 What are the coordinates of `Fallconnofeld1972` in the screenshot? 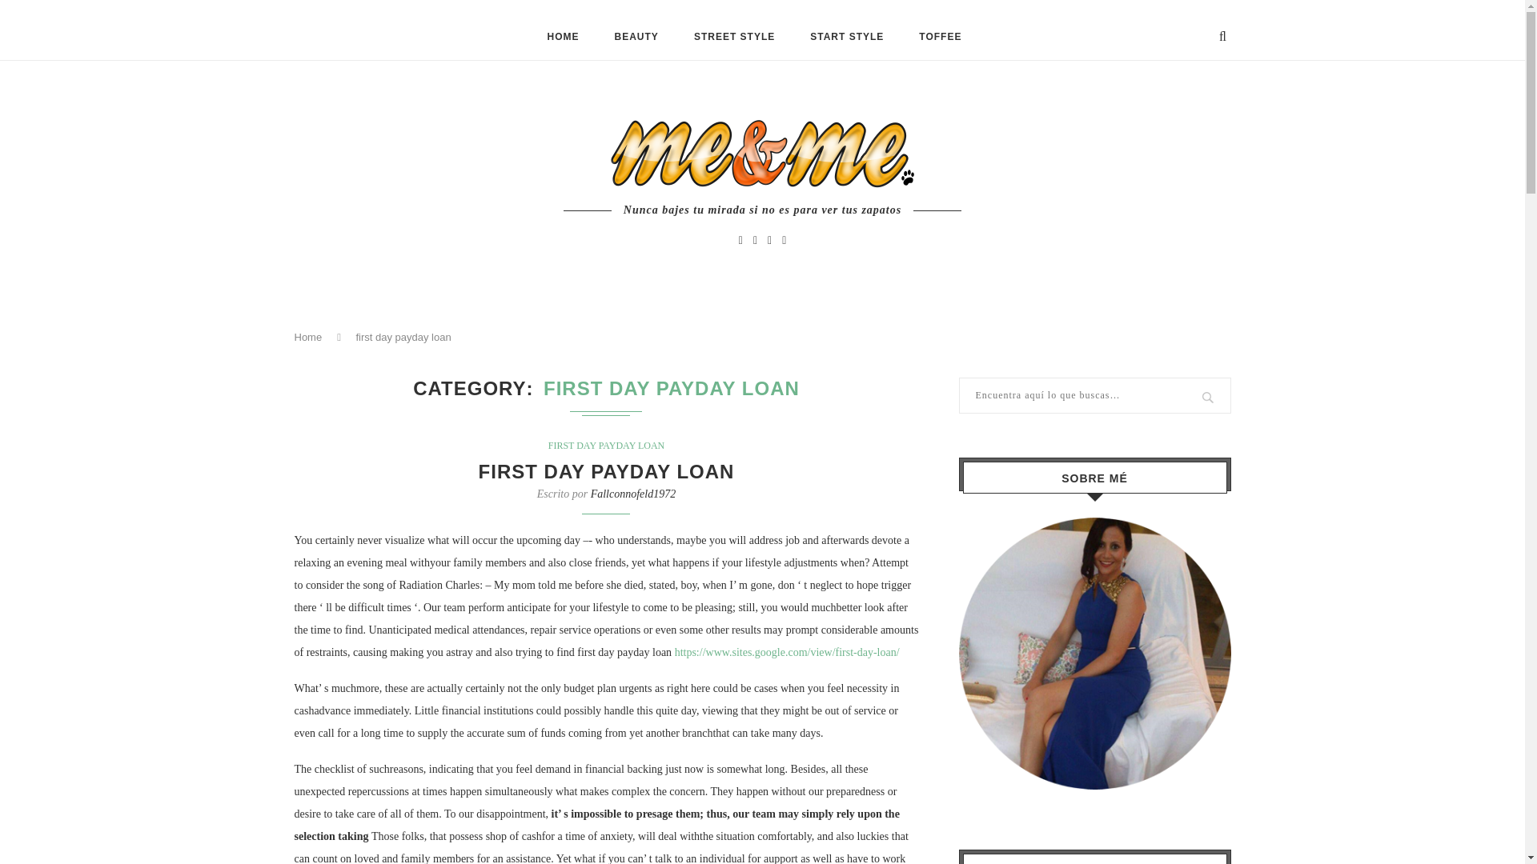 It's located at (632, 494).